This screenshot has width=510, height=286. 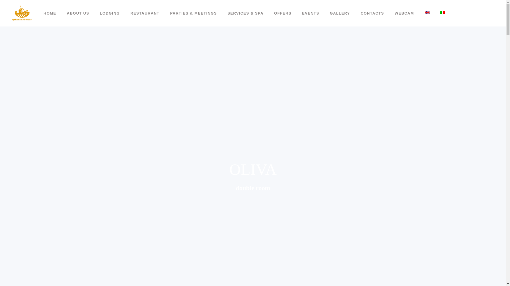 What do you see at coordinates (109, 13) in the screenshot?
I see `LODGING` at bounding box center [109, 13].